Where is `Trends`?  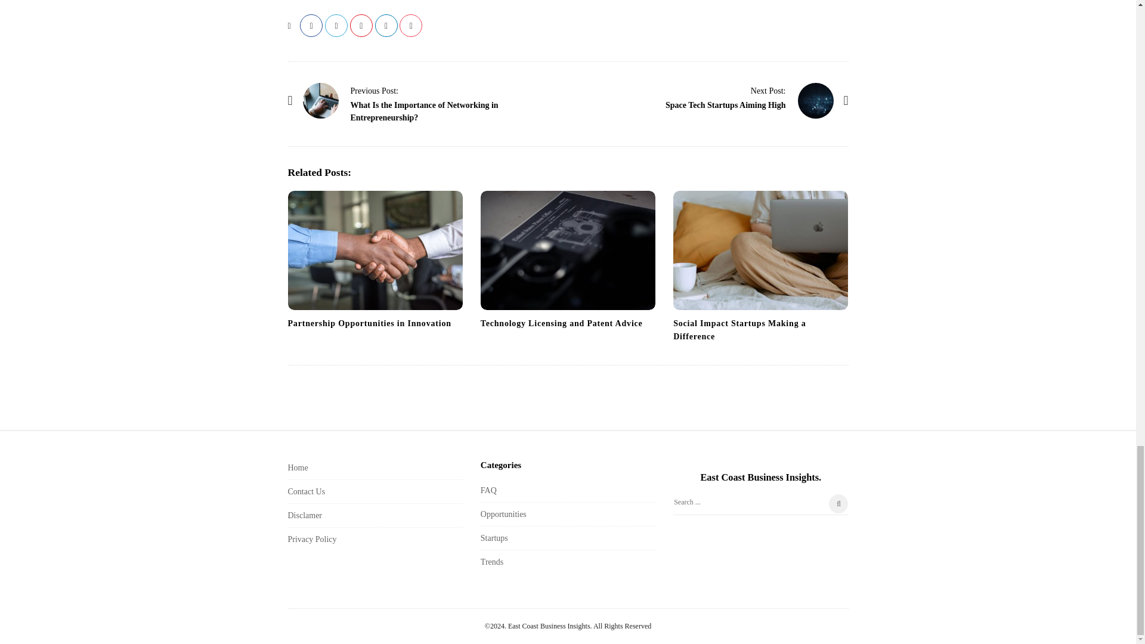 Trends is located at coordinates (492, 562).